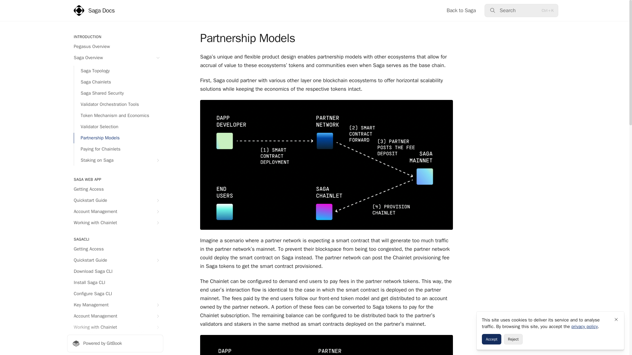 This screenshot has width=632, height=355. I want to click on Partnership Models, so click(118, 138).